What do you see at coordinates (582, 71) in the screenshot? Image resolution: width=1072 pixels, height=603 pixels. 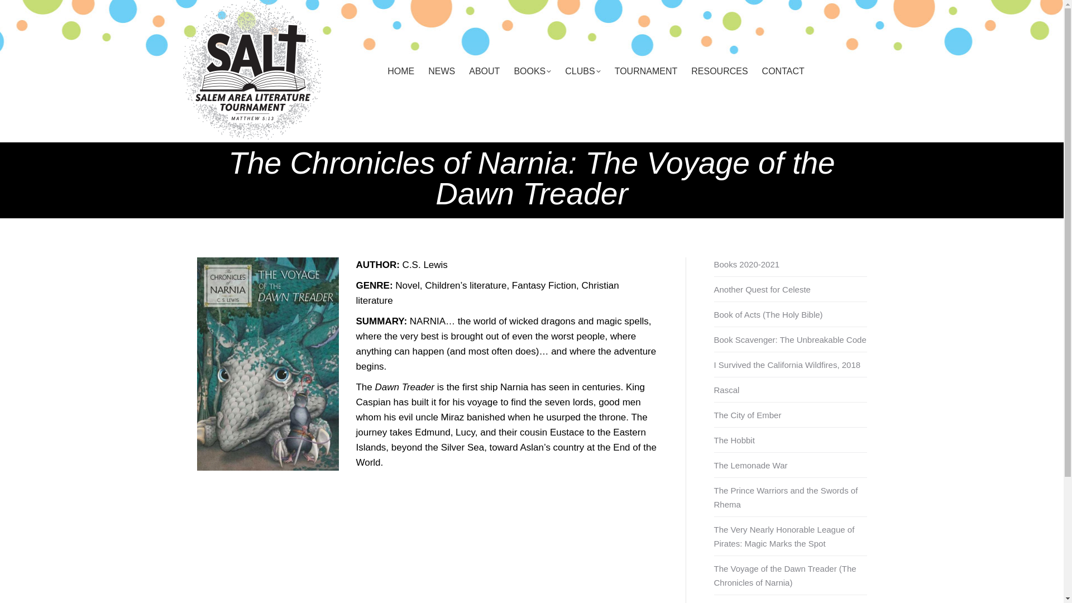 I see `CLUBS` at bounding box center [582, 71].